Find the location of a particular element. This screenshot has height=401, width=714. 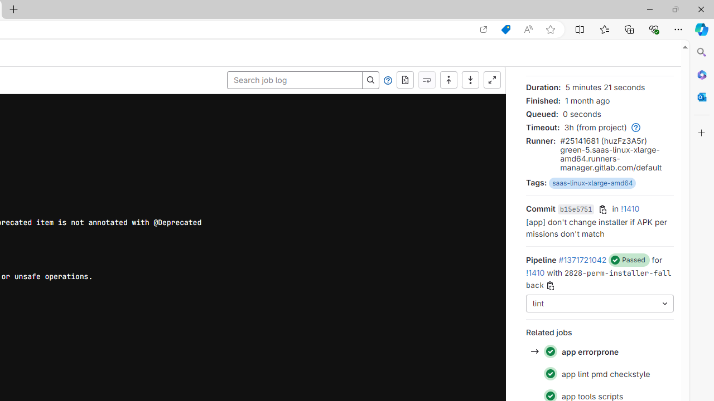

Help is located at coordinates (388, 80).